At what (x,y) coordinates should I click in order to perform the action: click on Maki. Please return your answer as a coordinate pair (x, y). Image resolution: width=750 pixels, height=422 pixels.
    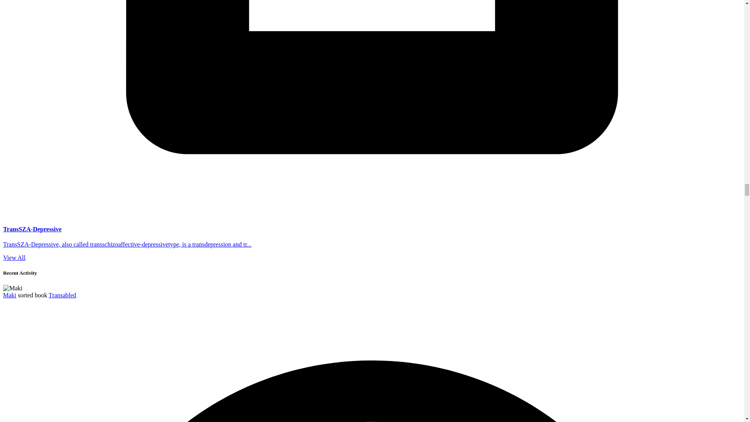
    Looking at the image, I should click on (9, 295).